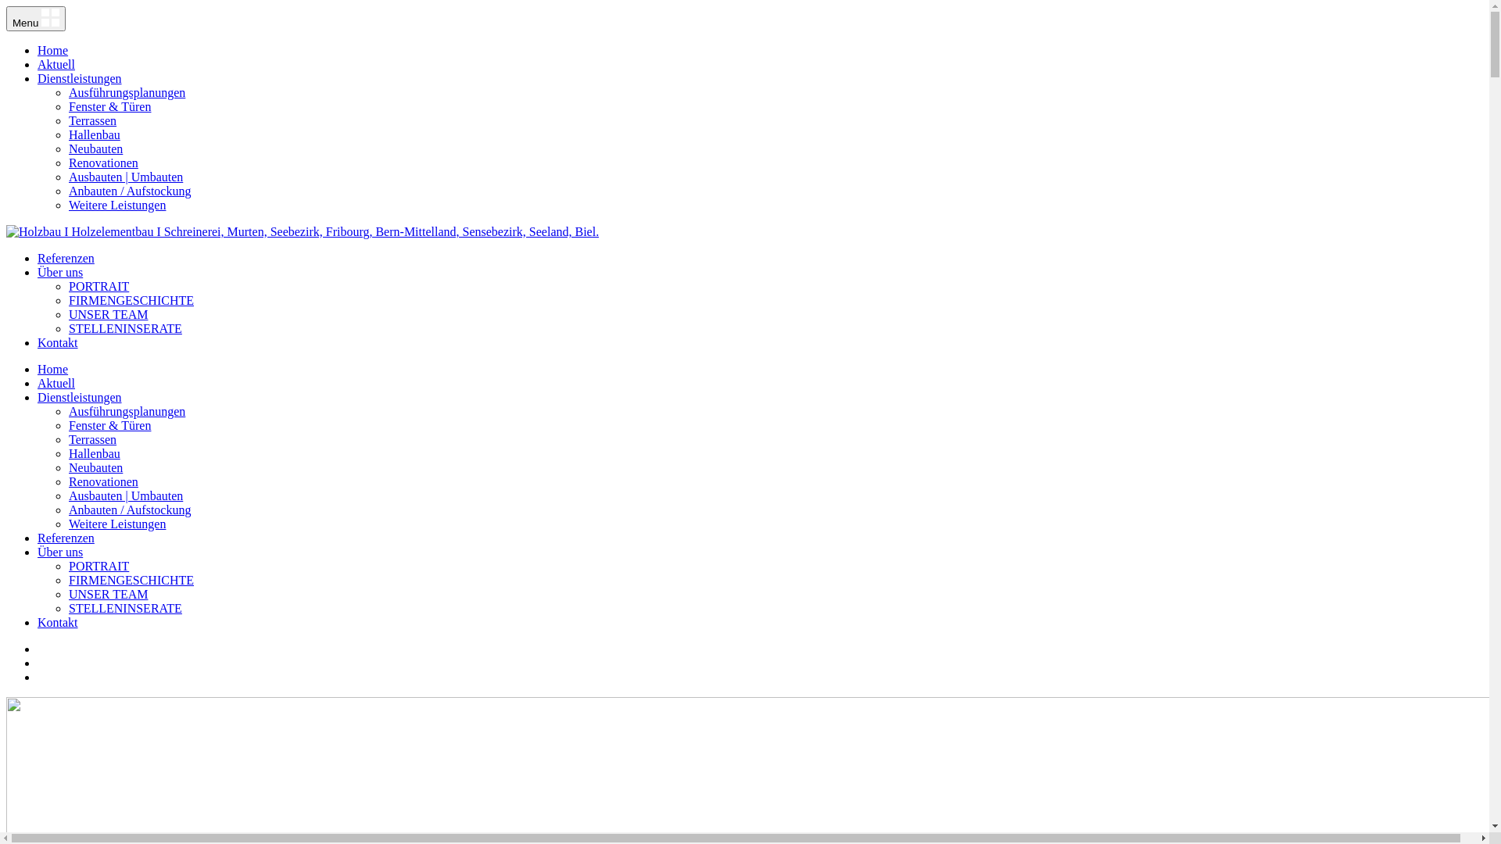 Image resolution: width=1501 pixels, height=844 pixels. What do you see at coordinates (117, 205) in the screenshot?
I see `Weitere Leistungen` at bounding box center [117, 205].